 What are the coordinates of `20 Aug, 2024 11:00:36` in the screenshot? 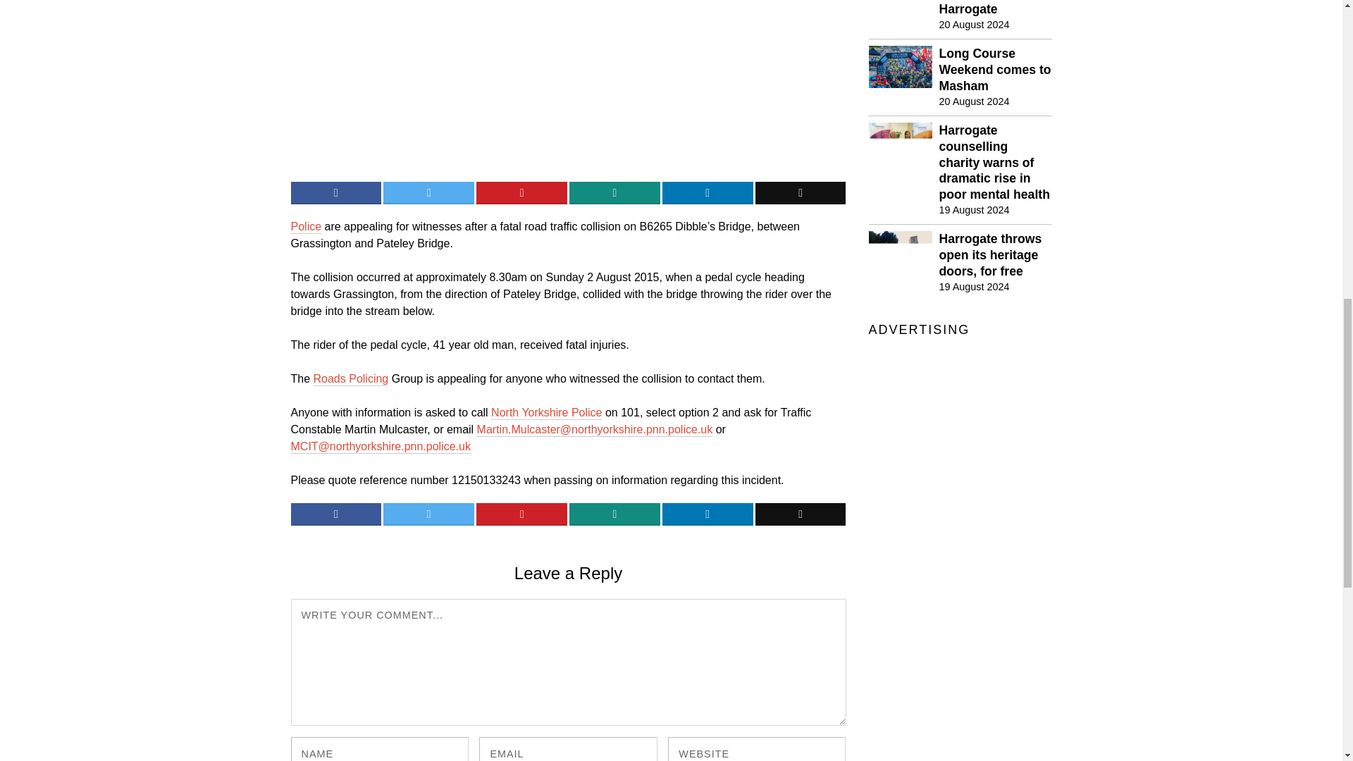 It's located at (974, 101).